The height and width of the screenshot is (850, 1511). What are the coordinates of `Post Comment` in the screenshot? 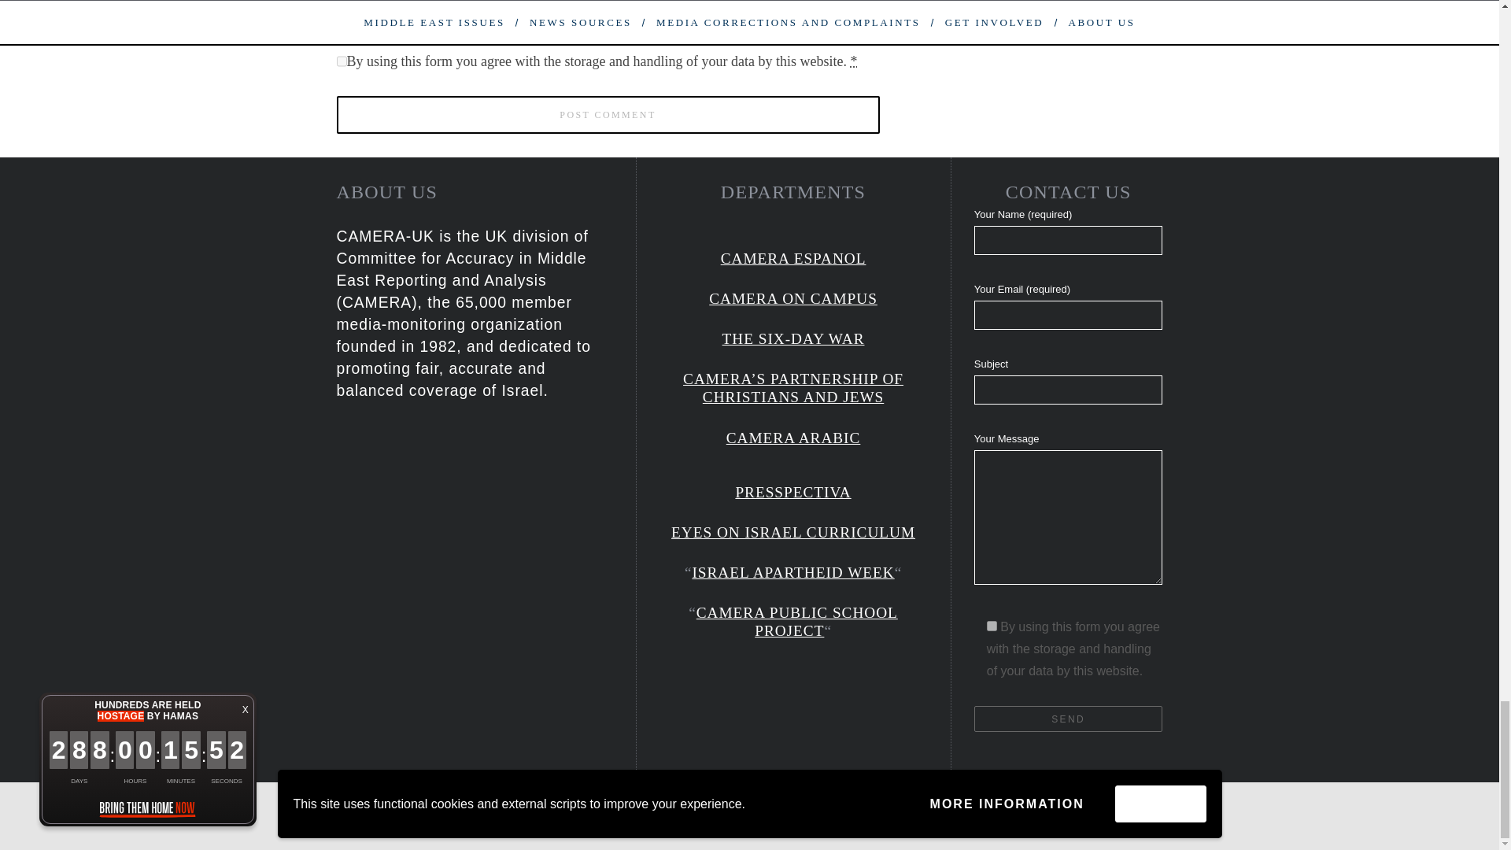 It's located at (608, 115).